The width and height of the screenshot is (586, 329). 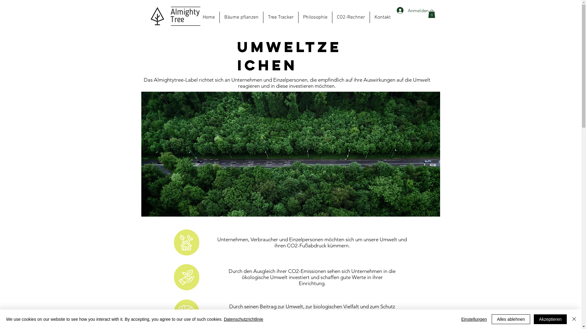 What do you see at coordinates (383, 17) in the screenshot?
I see `Kontakt` at bounding box center [383, 17].